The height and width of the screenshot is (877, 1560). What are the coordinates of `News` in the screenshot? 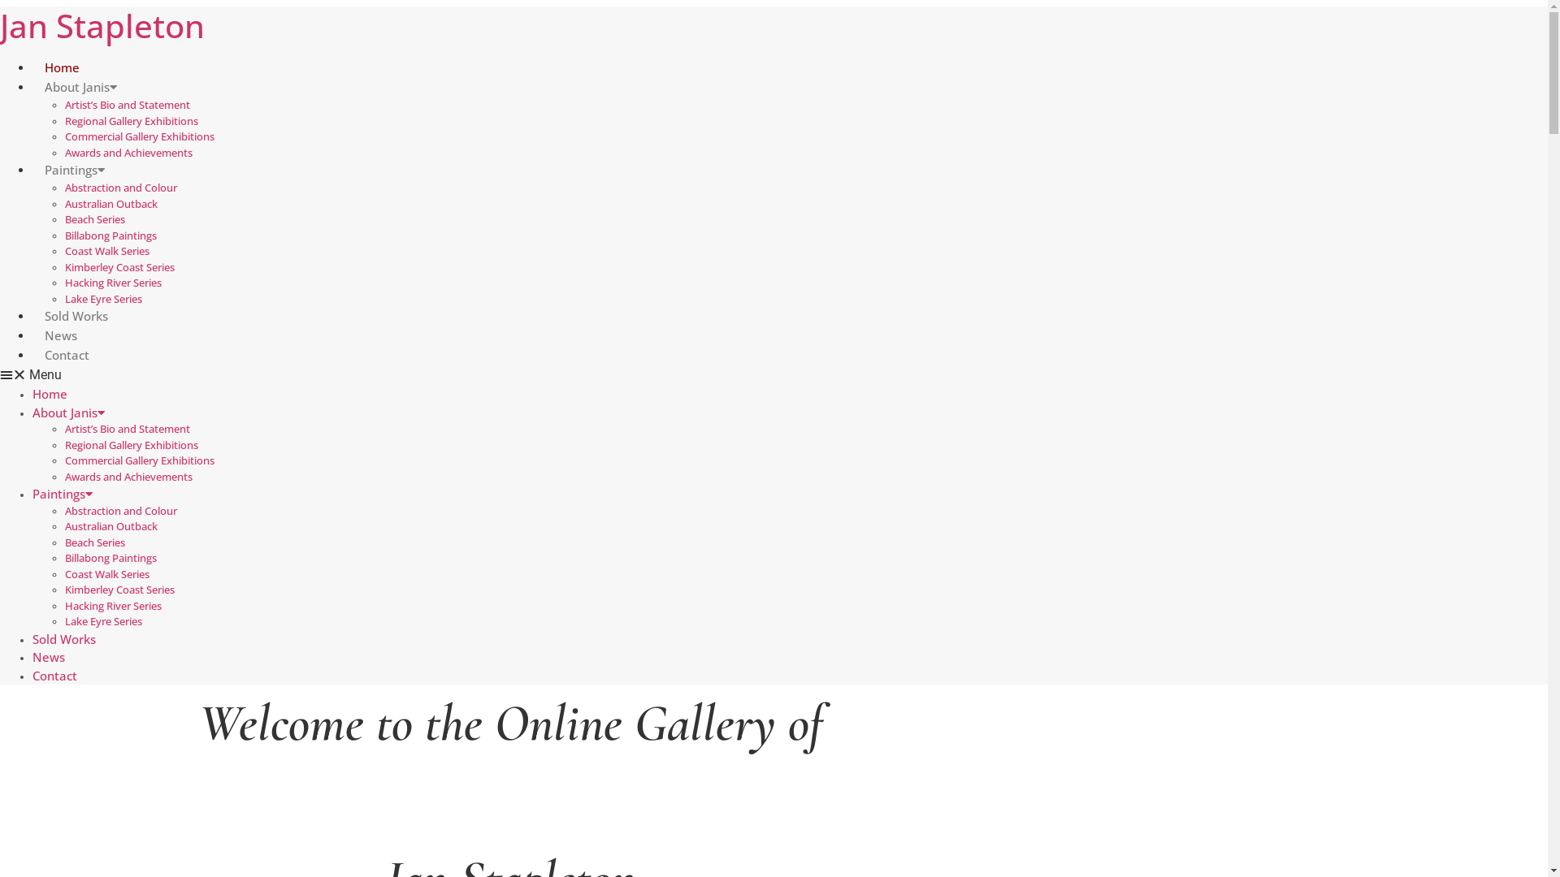 It's located at (49, 657).